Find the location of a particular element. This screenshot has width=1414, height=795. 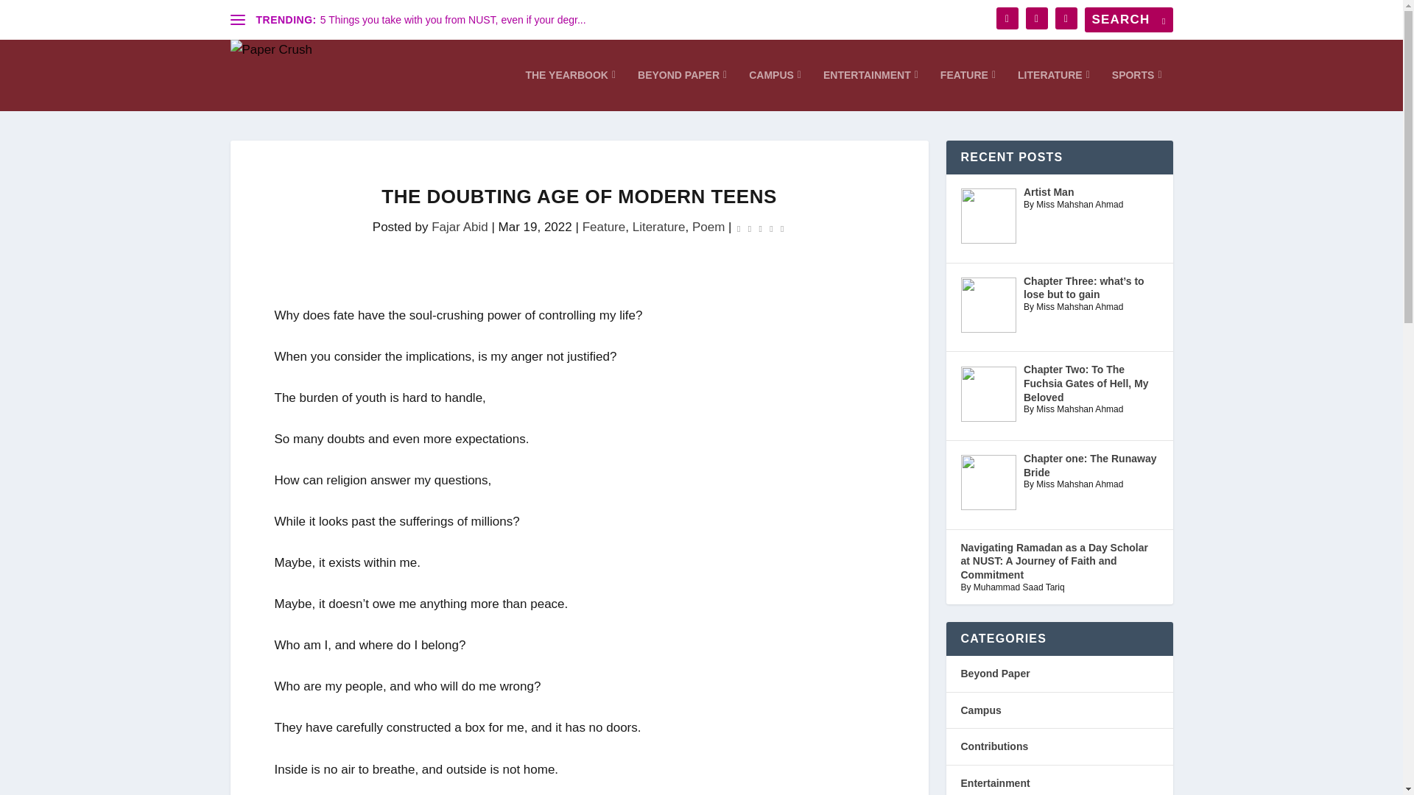

THE YEARBOOK is located at coordinates (570, 90).